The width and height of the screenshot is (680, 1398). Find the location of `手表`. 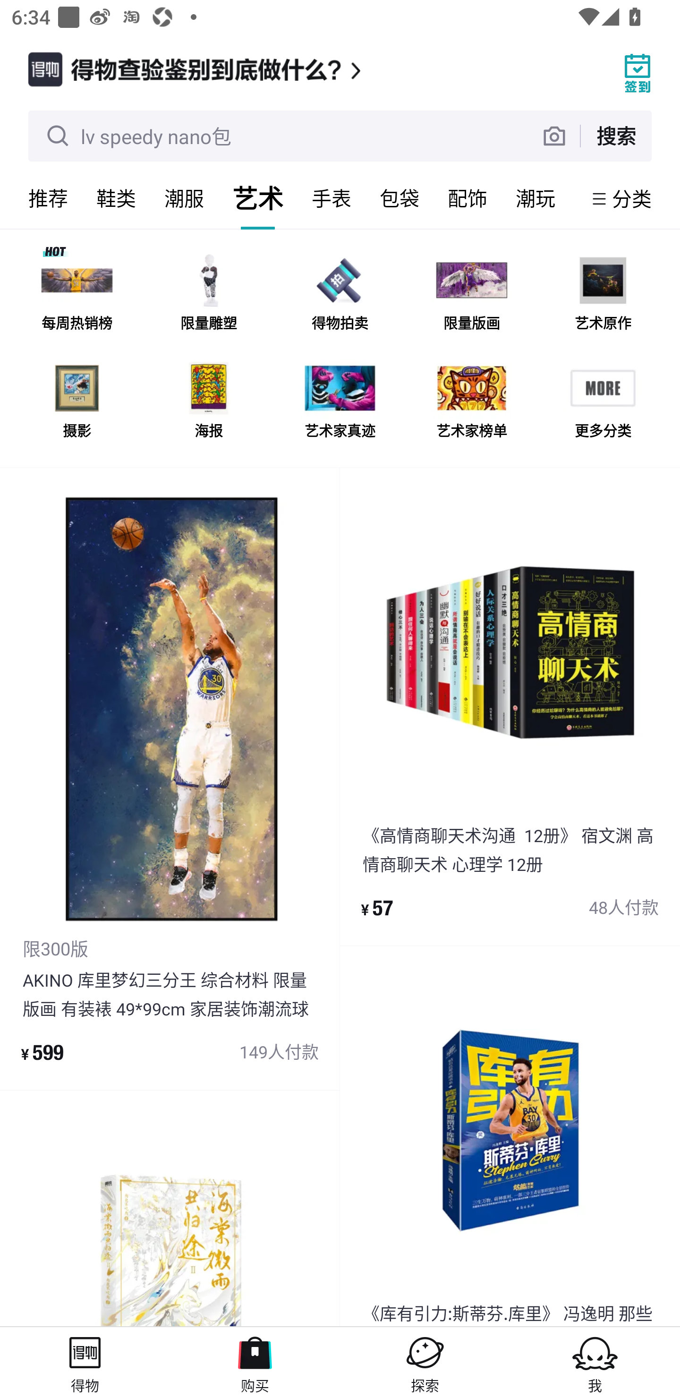

手表 is located at coordinates (331, 198).